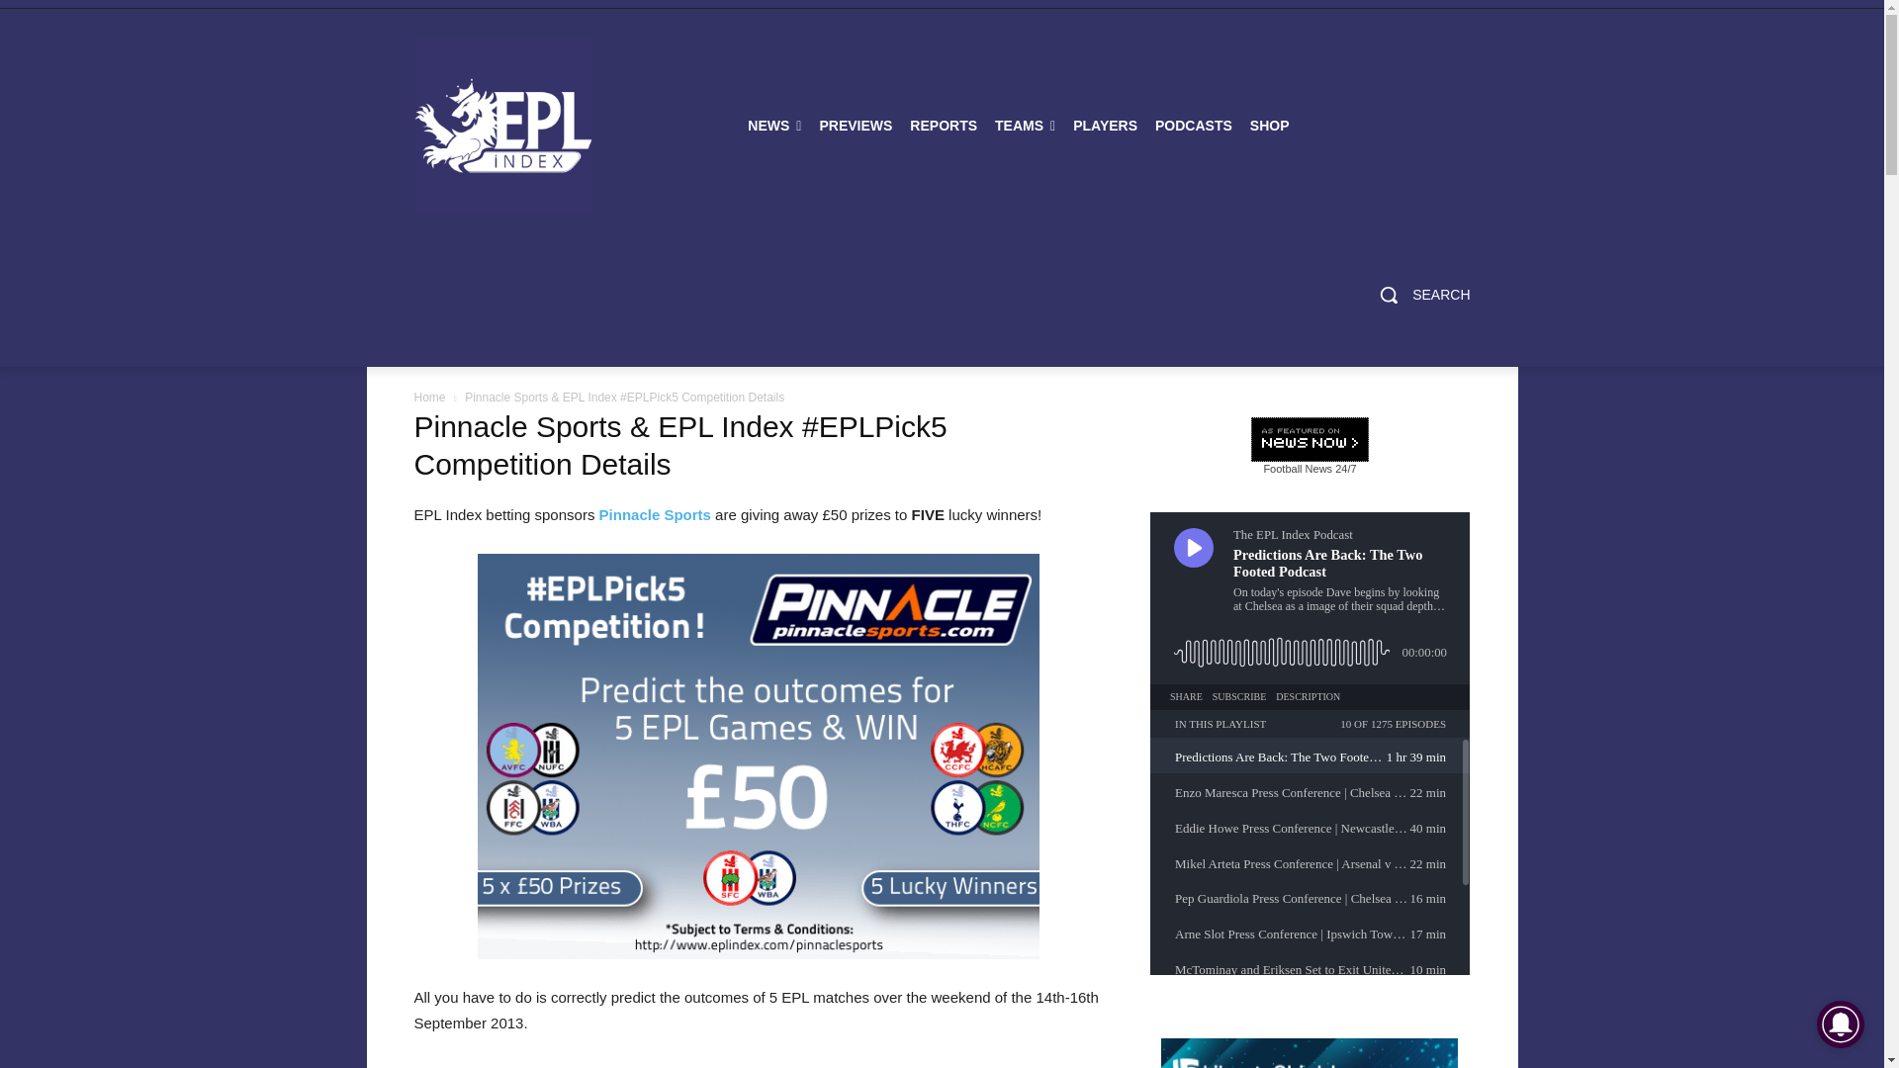 The image size is (1899, 1068). What do you see at coordinates (943, 125) in the screenshot?
I see `REPORTS` at bounding box center [943, 125].